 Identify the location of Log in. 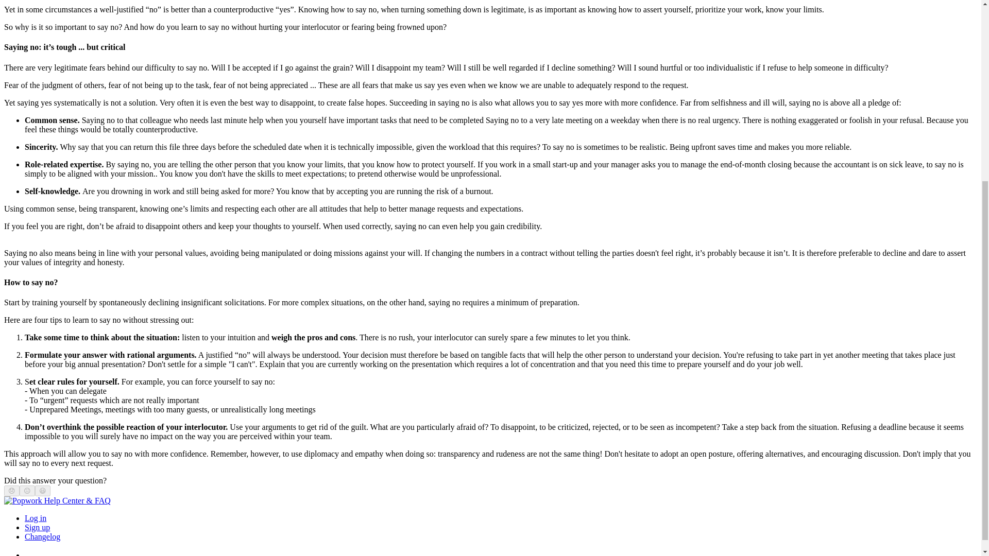
(36, 518).